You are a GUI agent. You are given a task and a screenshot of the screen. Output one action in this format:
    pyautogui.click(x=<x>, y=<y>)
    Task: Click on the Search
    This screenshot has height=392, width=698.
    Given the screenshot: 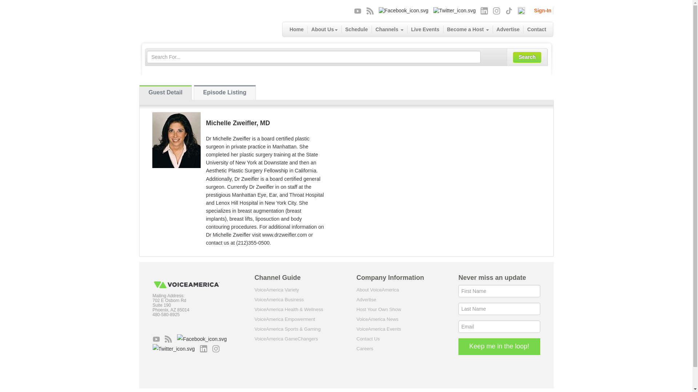 What is the action you would take?
    pyautogui.click(x=527, y=57)
    